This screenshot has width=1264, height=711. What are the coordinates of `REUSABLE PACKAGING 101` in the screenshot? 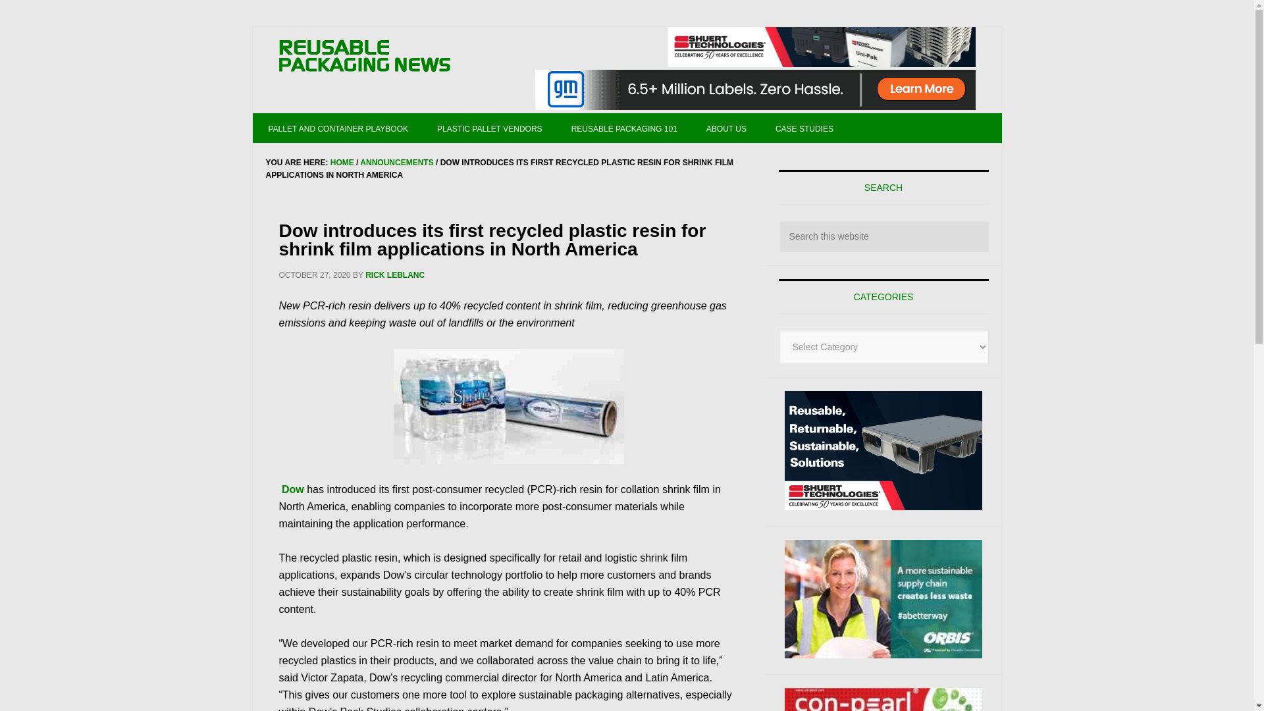 It's located at (624, 128).